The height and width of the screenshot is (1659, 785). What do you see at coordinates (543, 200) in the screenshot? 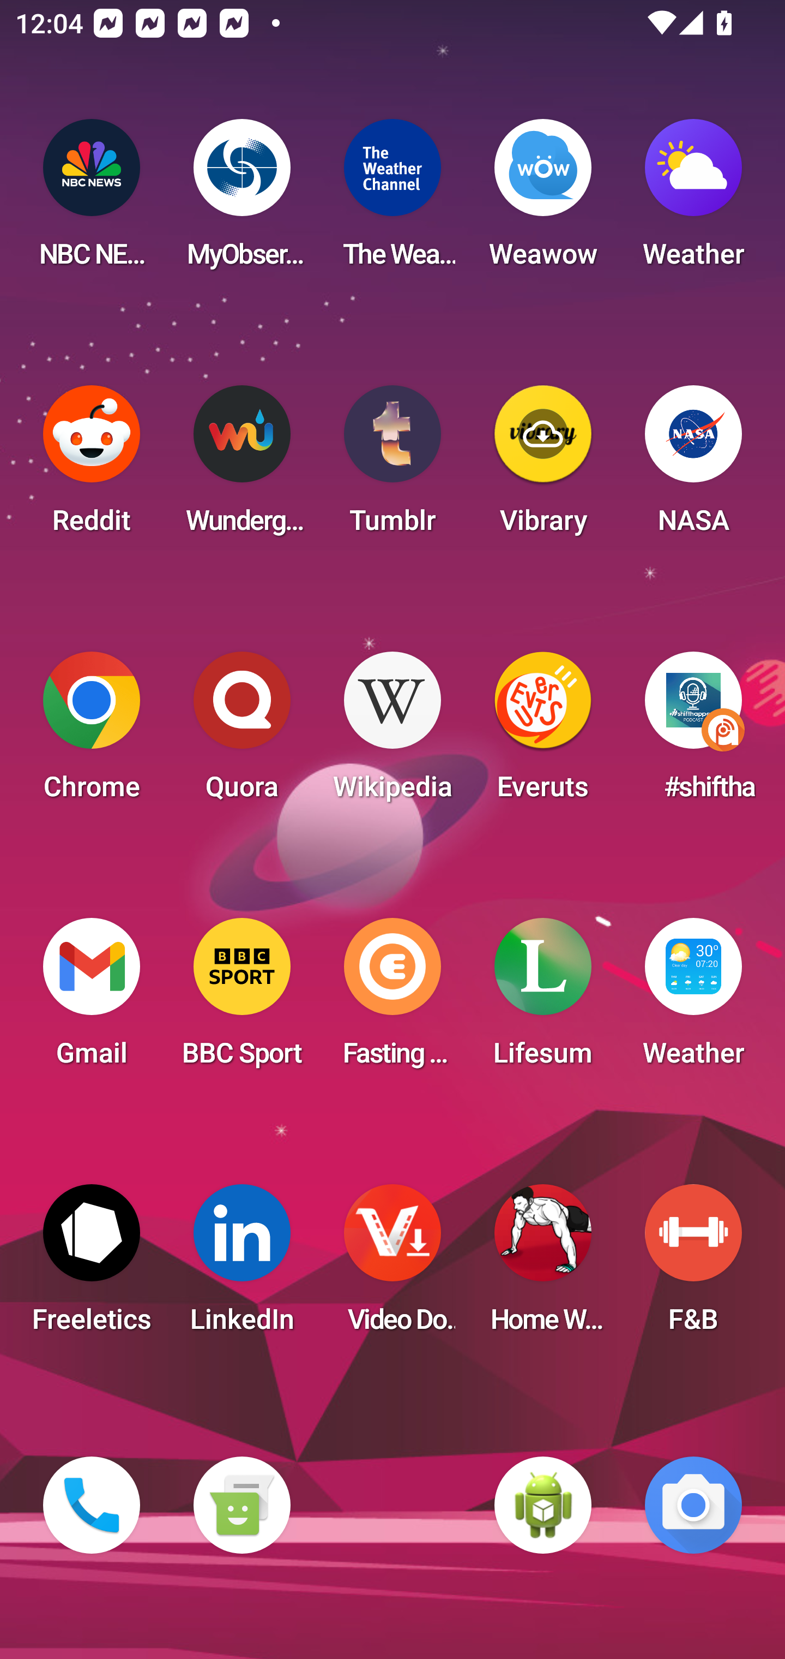
I see `Weawow` at bounding box center [543, 200].